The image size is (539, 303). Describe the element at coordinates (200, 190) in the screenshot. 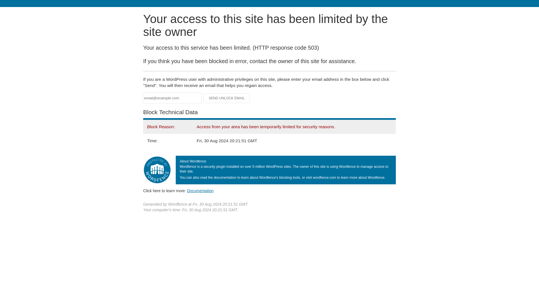

I see `Documentation` at that location.